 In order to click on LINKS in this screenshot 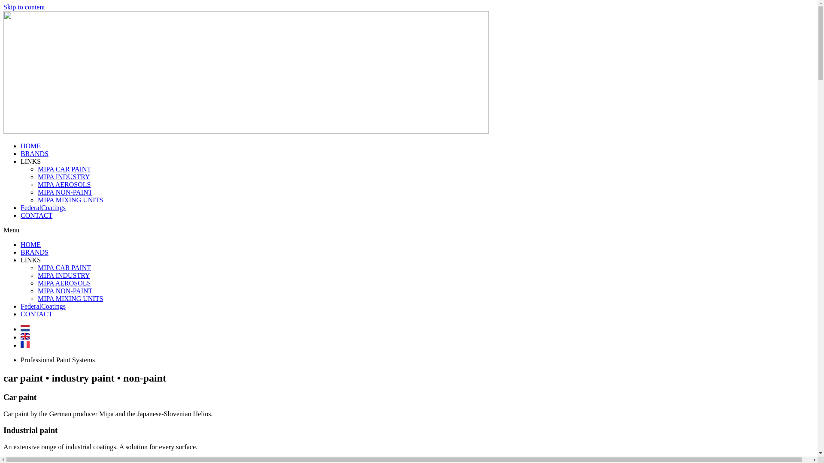, I will do `click(31, 260)`.